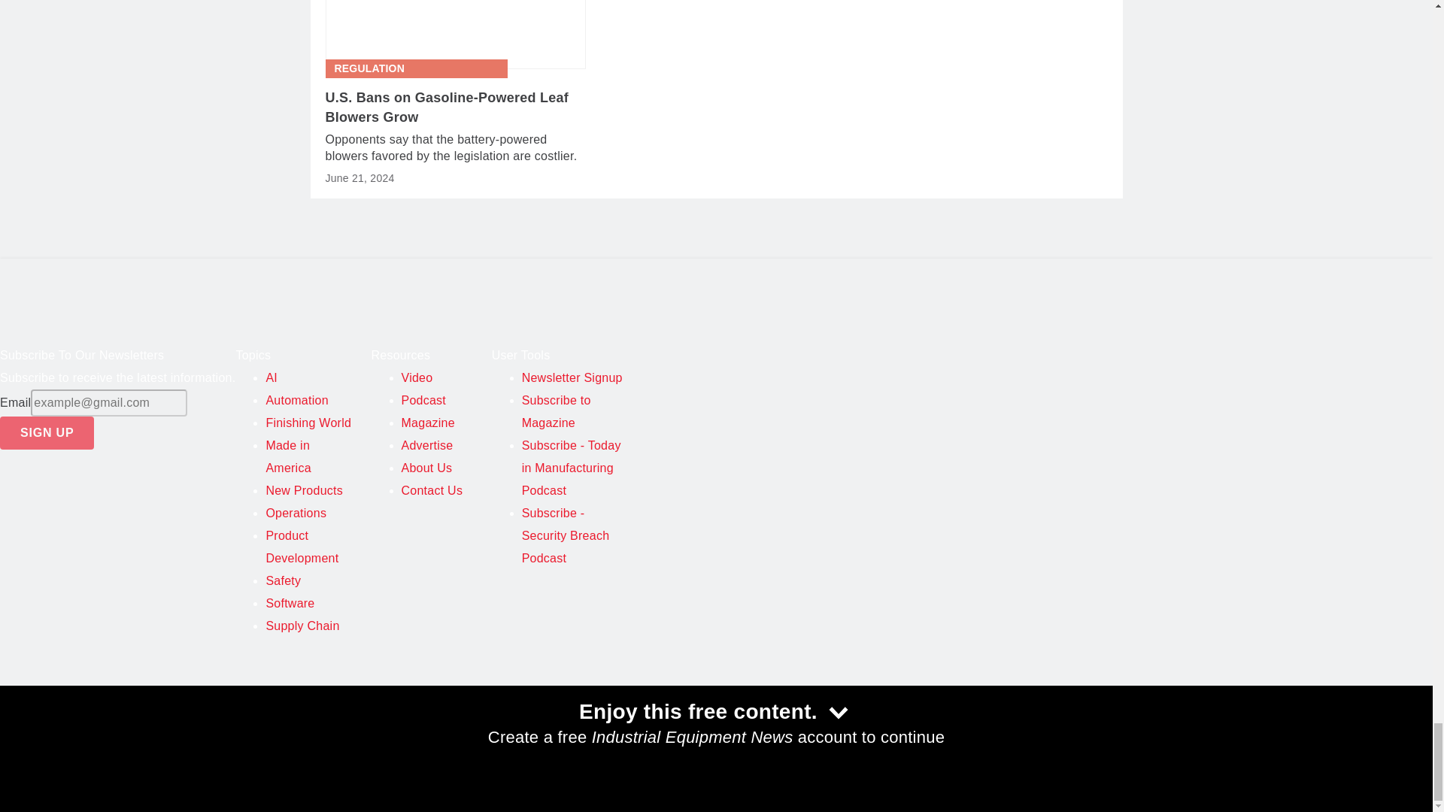  Describe the element at coordinates (59, 728) in the screenshot. I see `Twitter X icon` at that location.